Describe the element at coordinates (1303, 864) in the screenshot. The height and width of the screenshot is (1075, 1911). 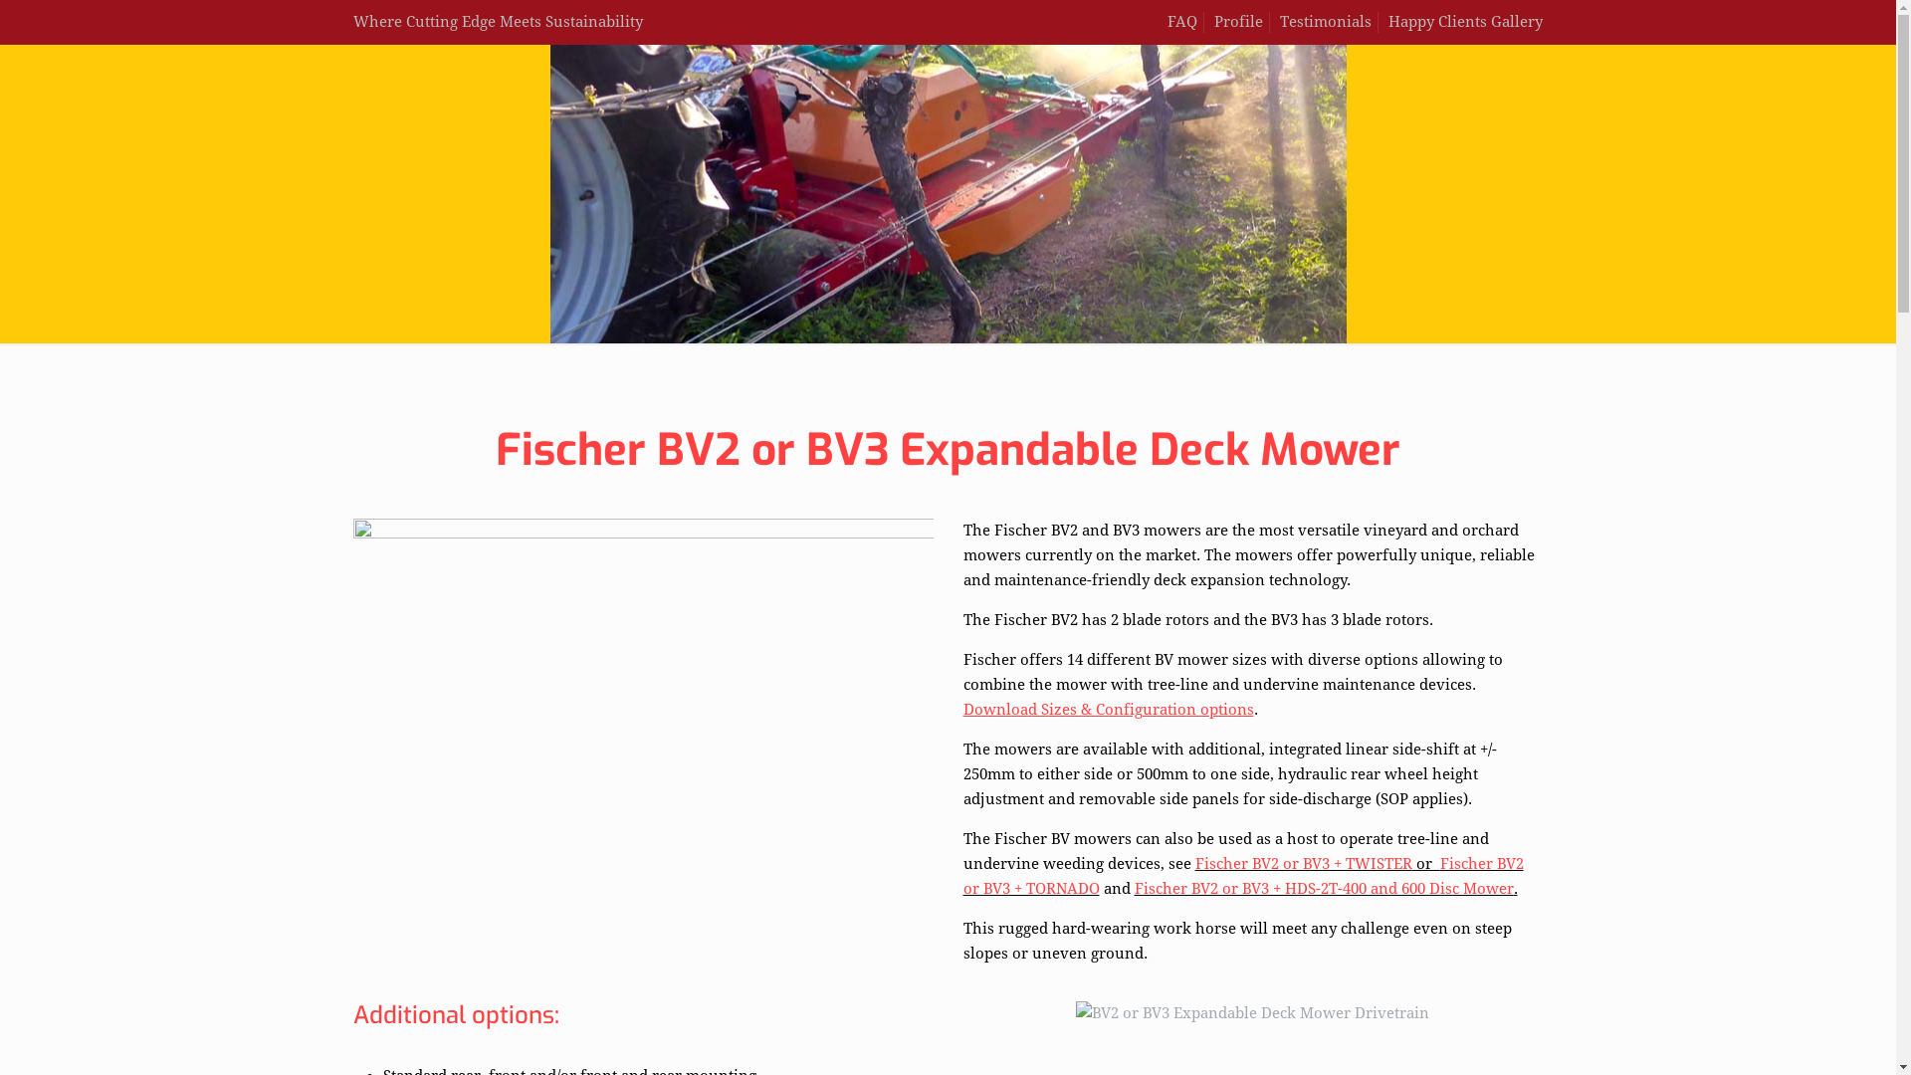
I see `Fischer BV2 or BV3 + TWISTER` at that location.